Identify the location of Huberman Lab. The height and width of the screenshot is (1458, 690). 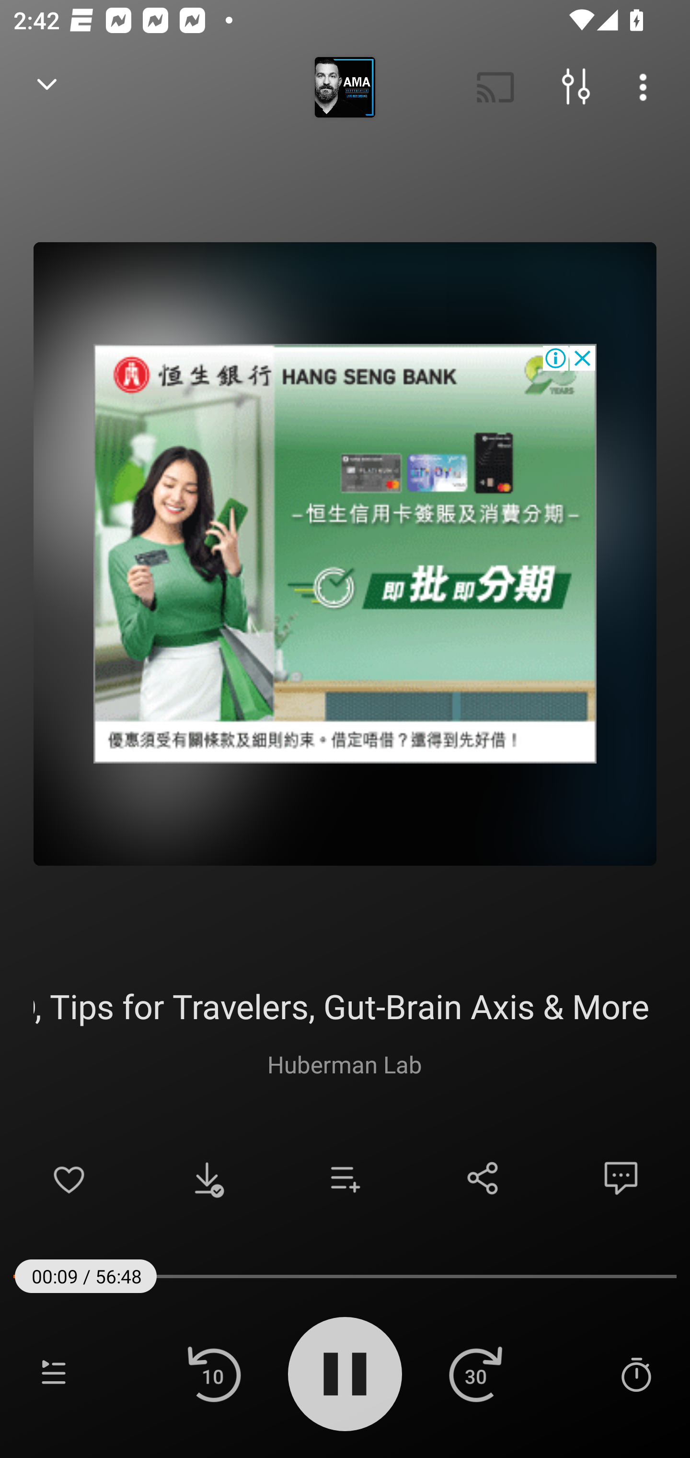
(345, 1064).